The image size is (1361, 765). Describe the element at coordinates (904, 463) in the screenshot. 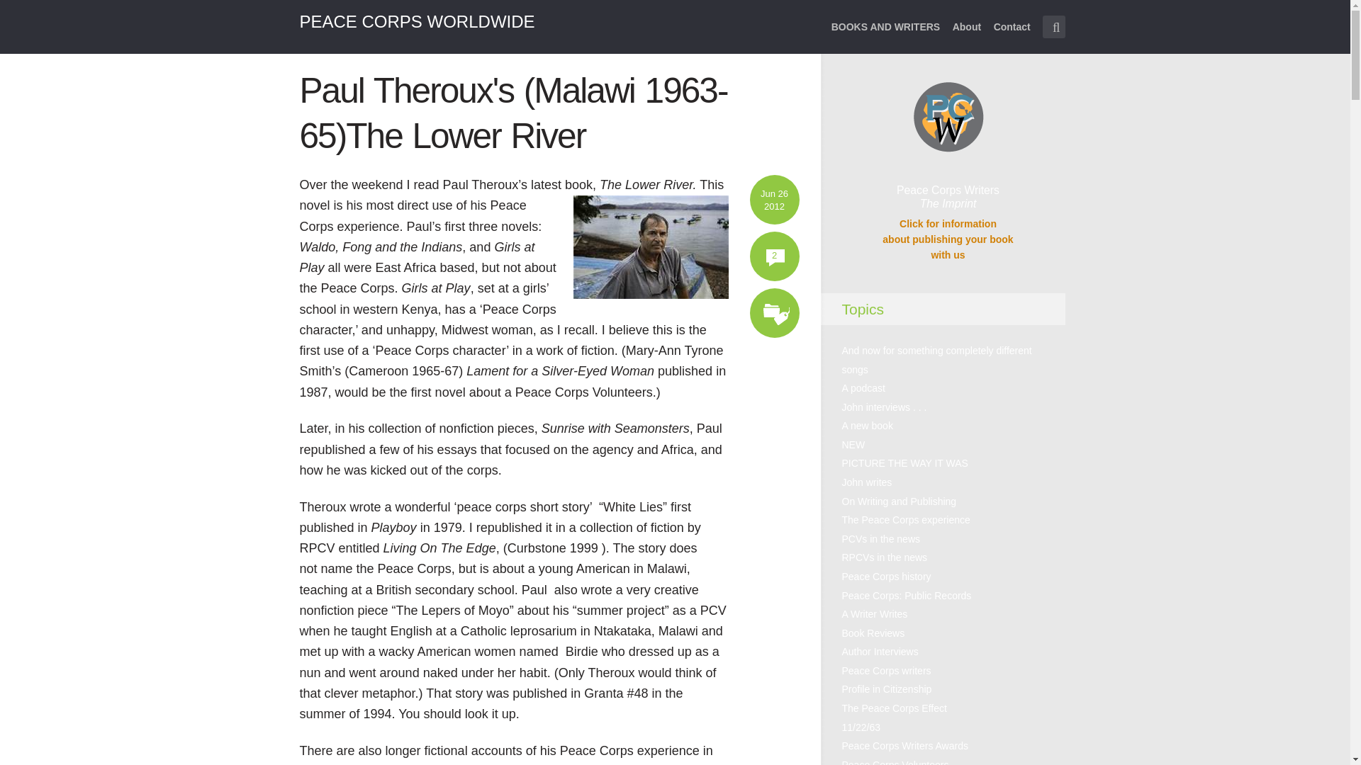

I see `Contact` at that location.